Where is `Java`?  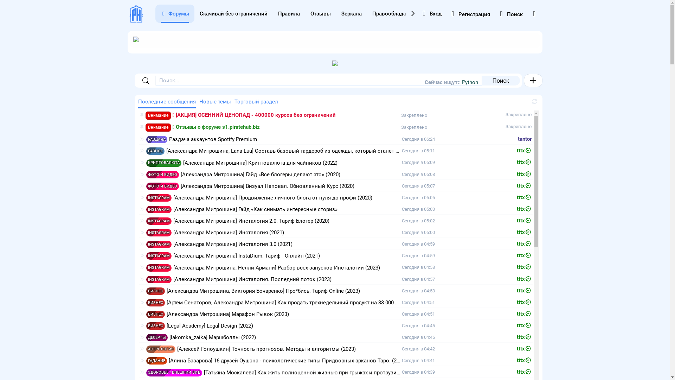
Java is located at coordinates (472, 82).